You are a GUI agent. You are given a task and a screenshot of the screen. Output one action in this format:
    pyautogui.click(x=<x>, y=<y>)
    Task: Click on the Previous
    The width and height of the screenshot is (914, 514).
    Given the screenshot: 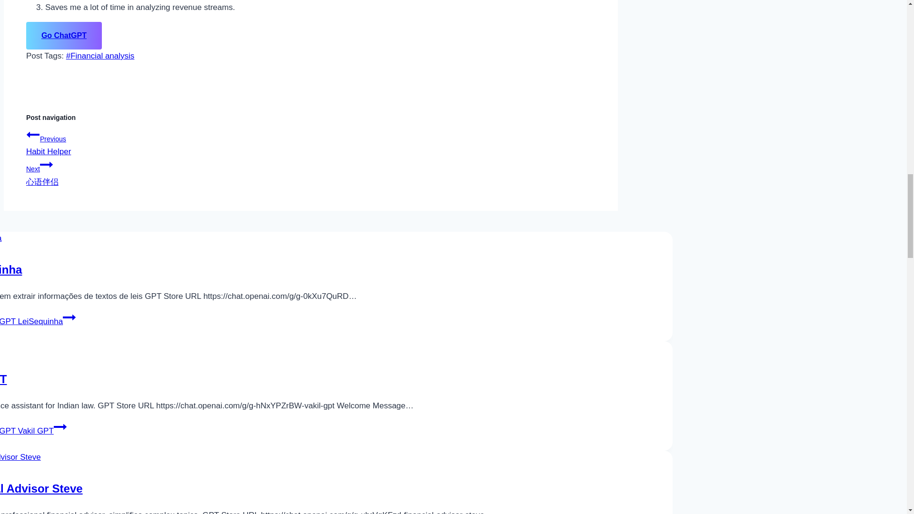 What is the action you would take?
    pyautogui.click(x=47, y=164)
    